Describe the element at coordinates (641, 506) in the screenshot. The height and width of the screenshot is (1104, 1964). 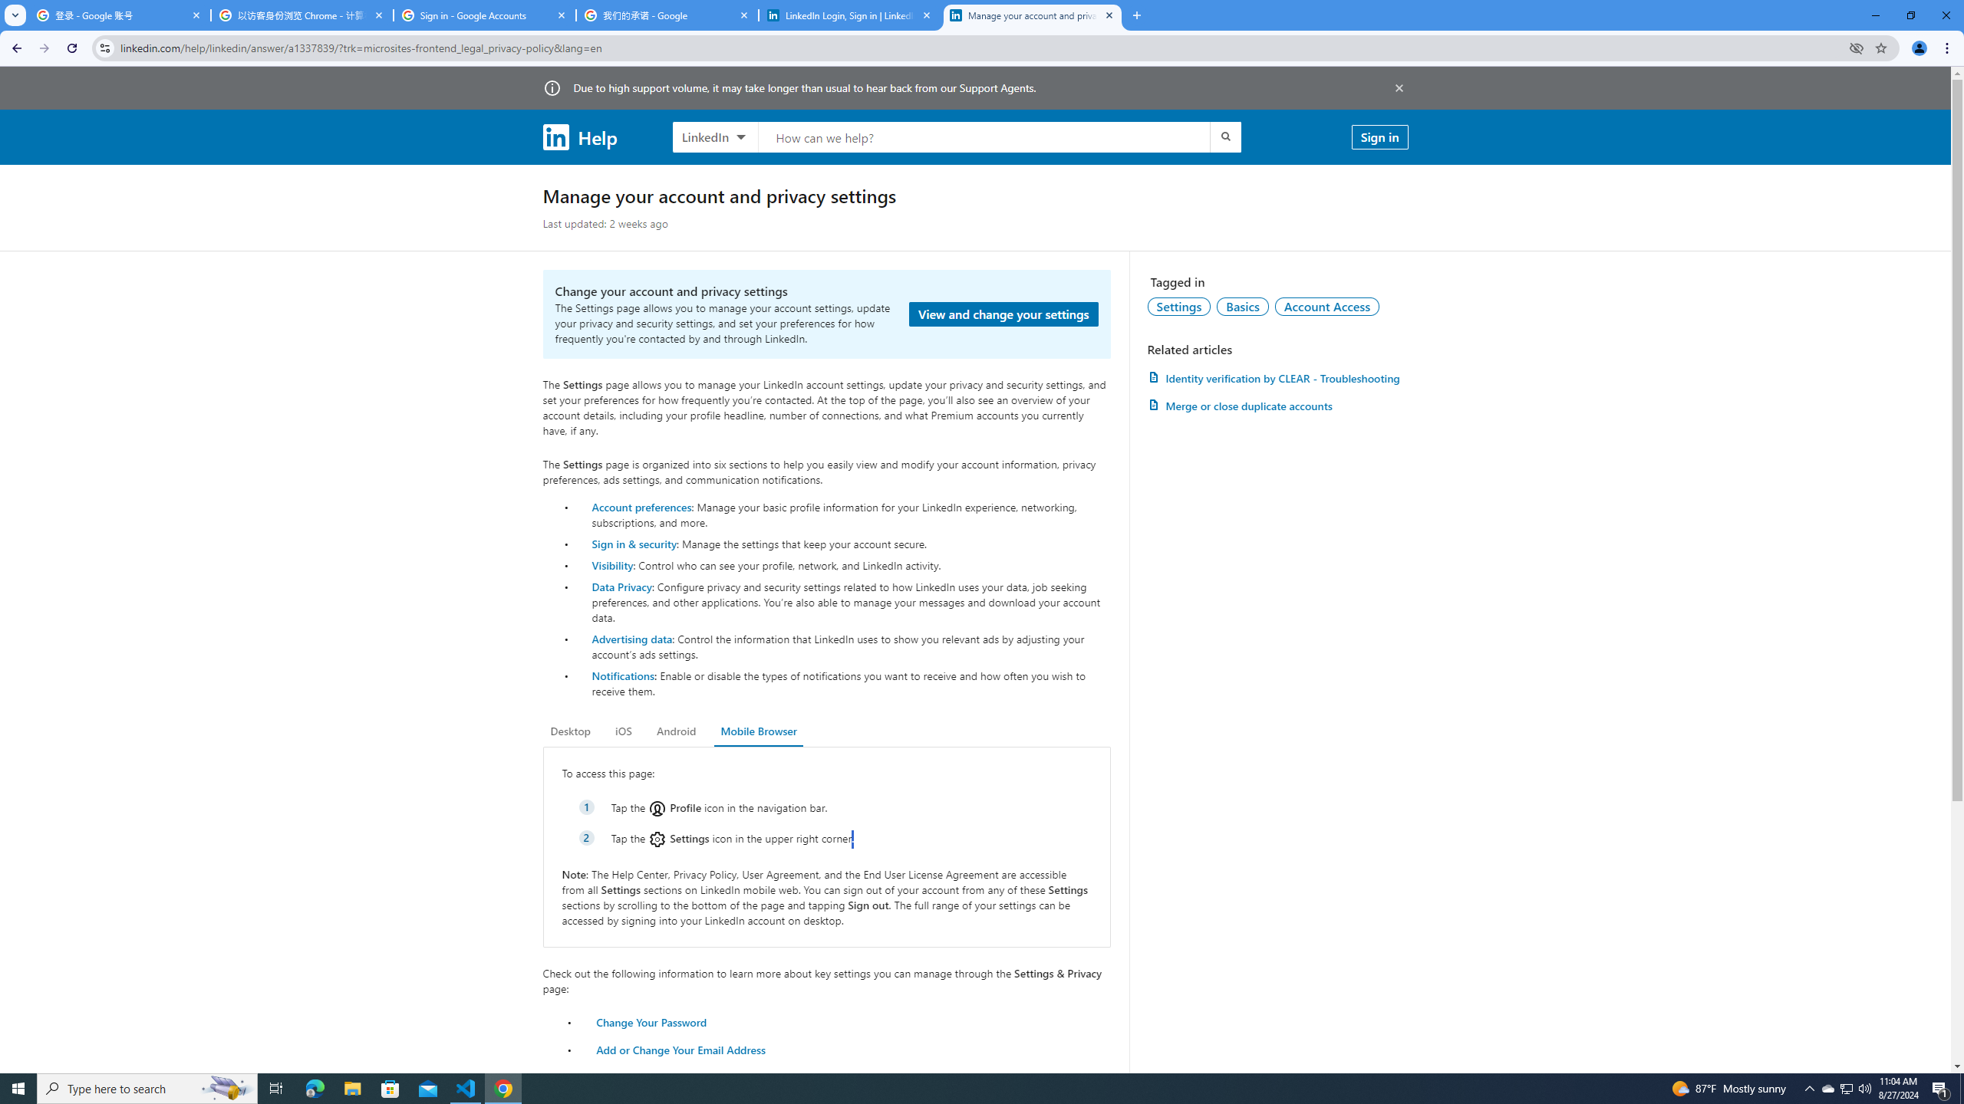
I see `Account preferences` at that location.